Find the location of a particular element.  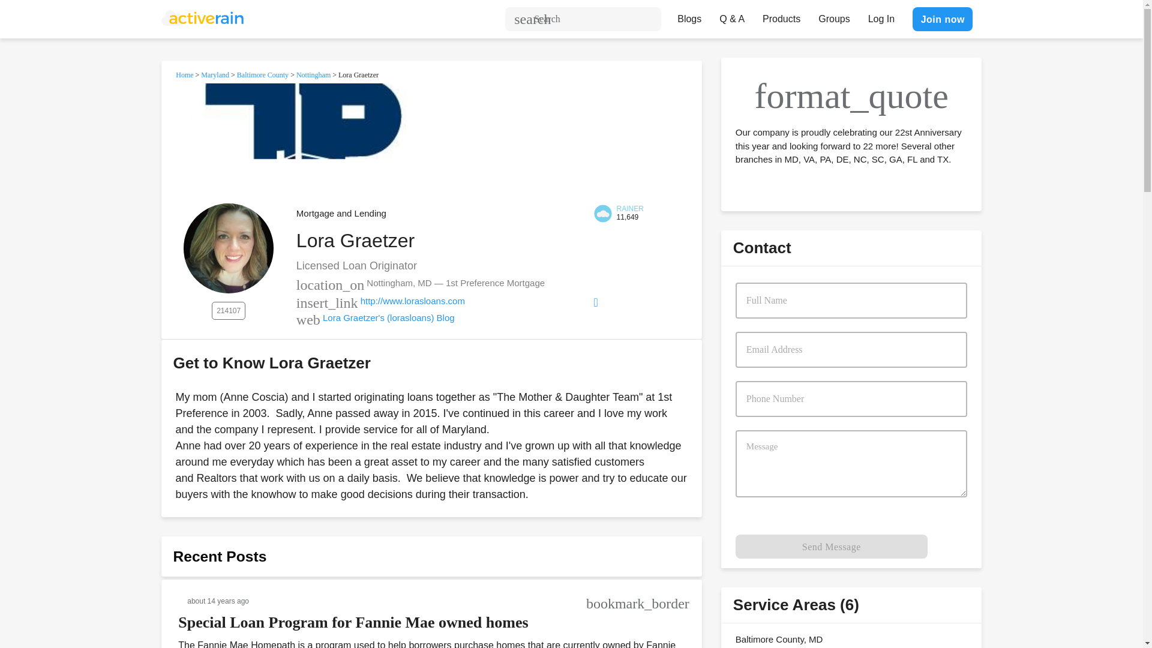

Baltimore County is located at coordinates (263, 74).